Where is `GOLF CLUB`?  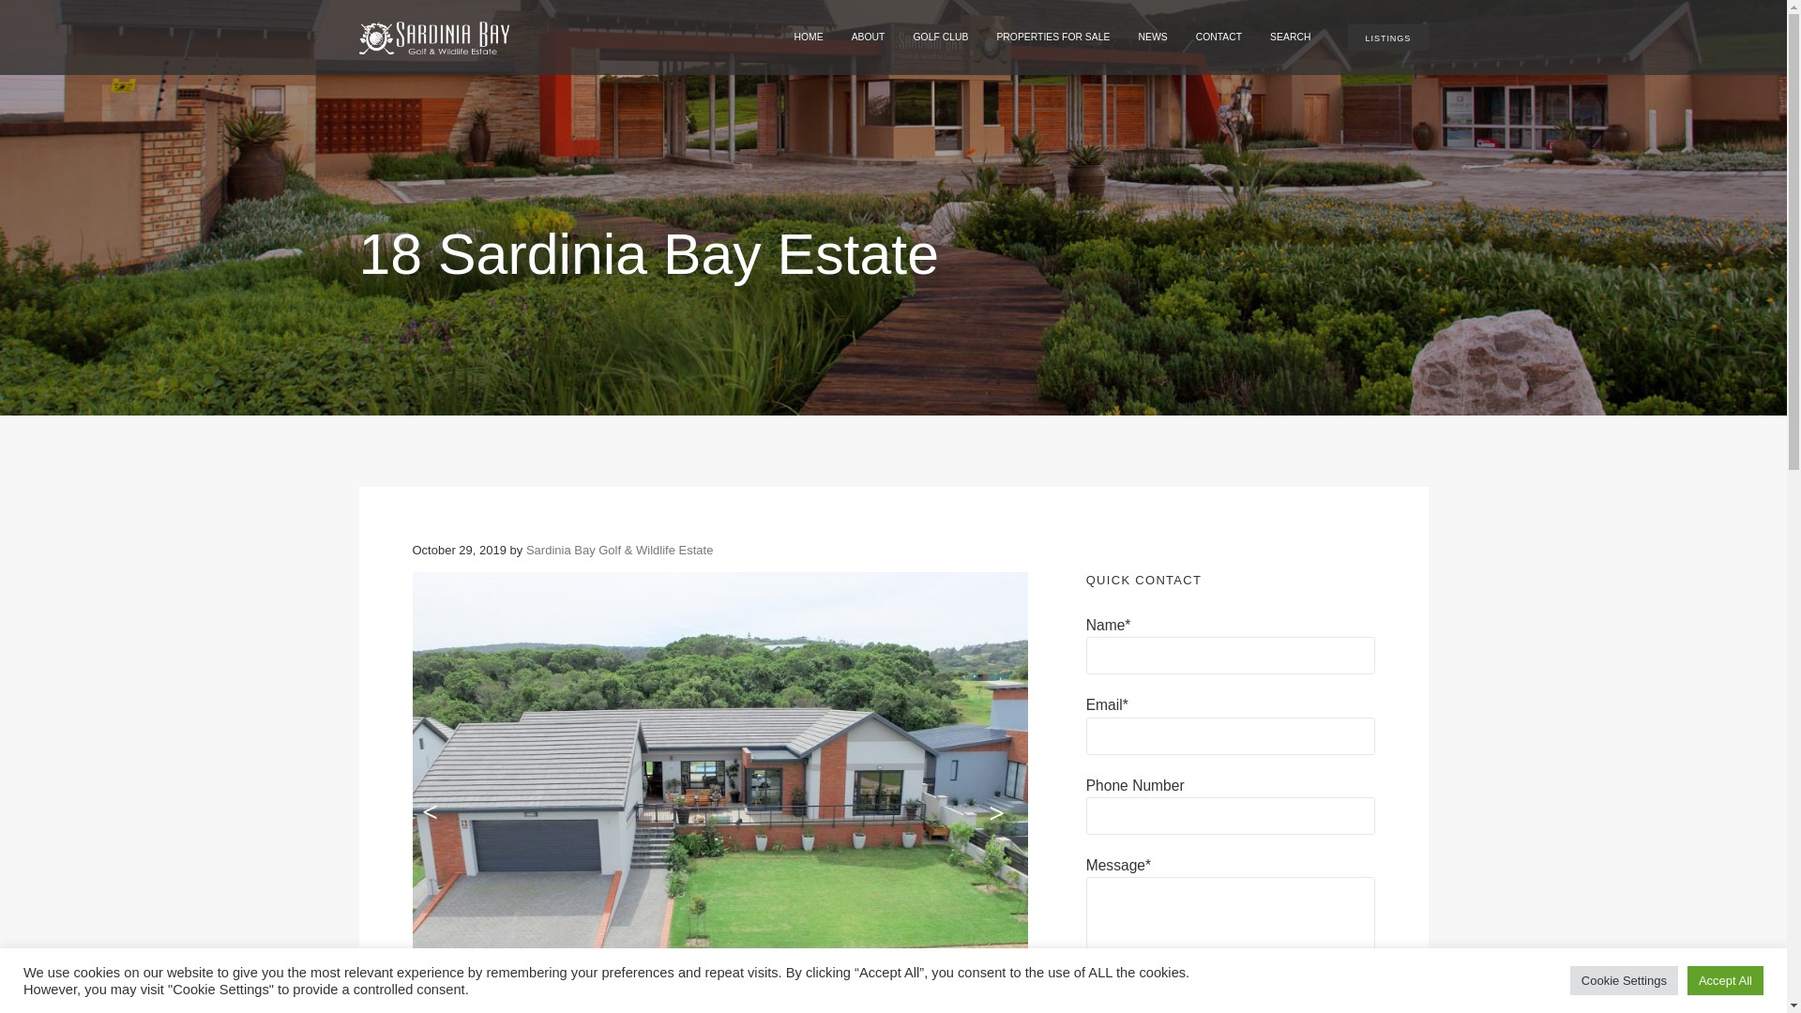
GOLF CLUB is located at coordinates (940, 38).